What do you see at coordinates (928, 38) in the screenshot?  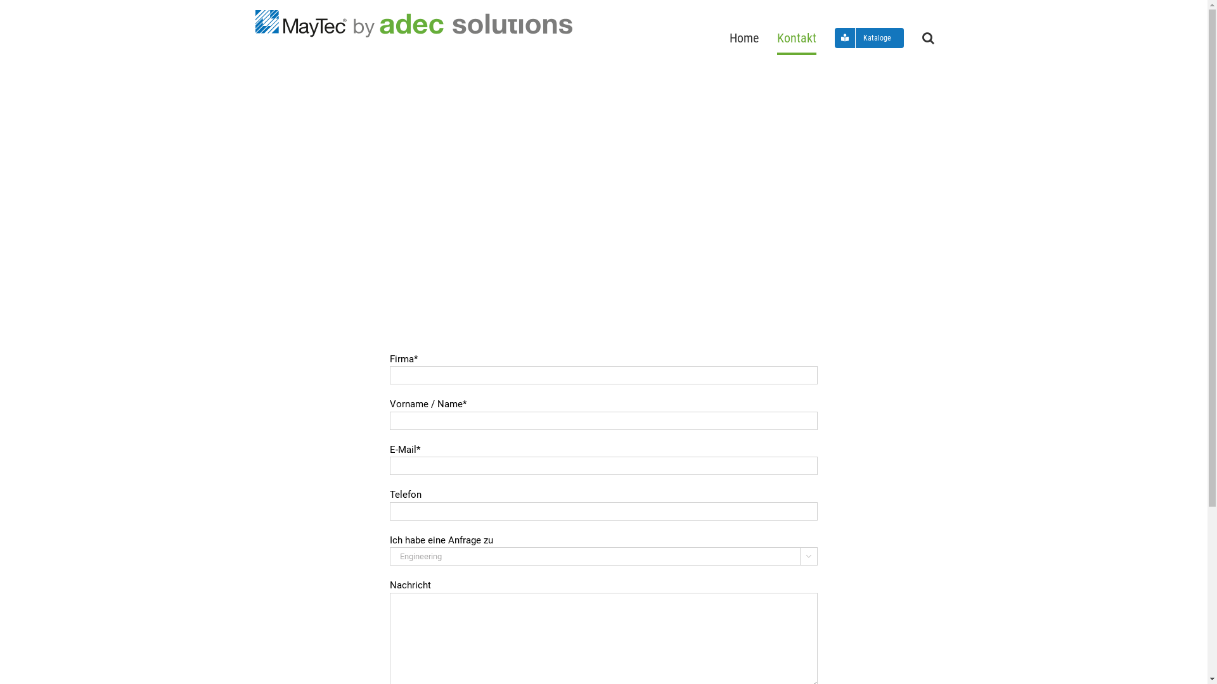 I see `Suche` at bounding box center [928, 38].